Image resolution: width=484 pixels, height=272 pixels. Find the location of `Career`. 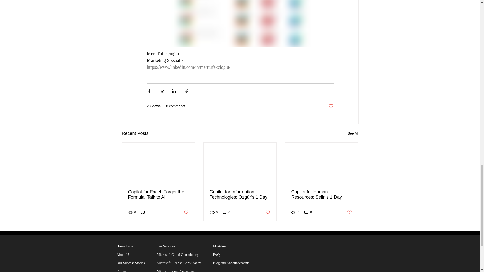

Career is located at coordinates (121, 271).